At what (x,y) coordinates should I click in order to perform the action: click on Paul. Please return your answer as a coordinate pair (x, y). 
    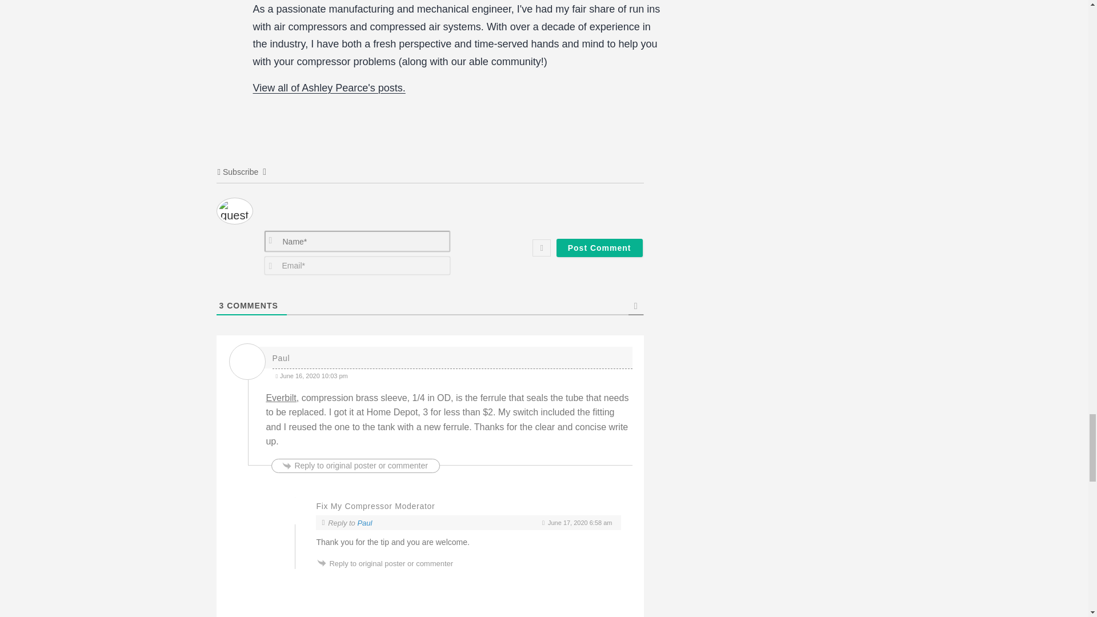
    Looking at the image, I should click on (365, 523).